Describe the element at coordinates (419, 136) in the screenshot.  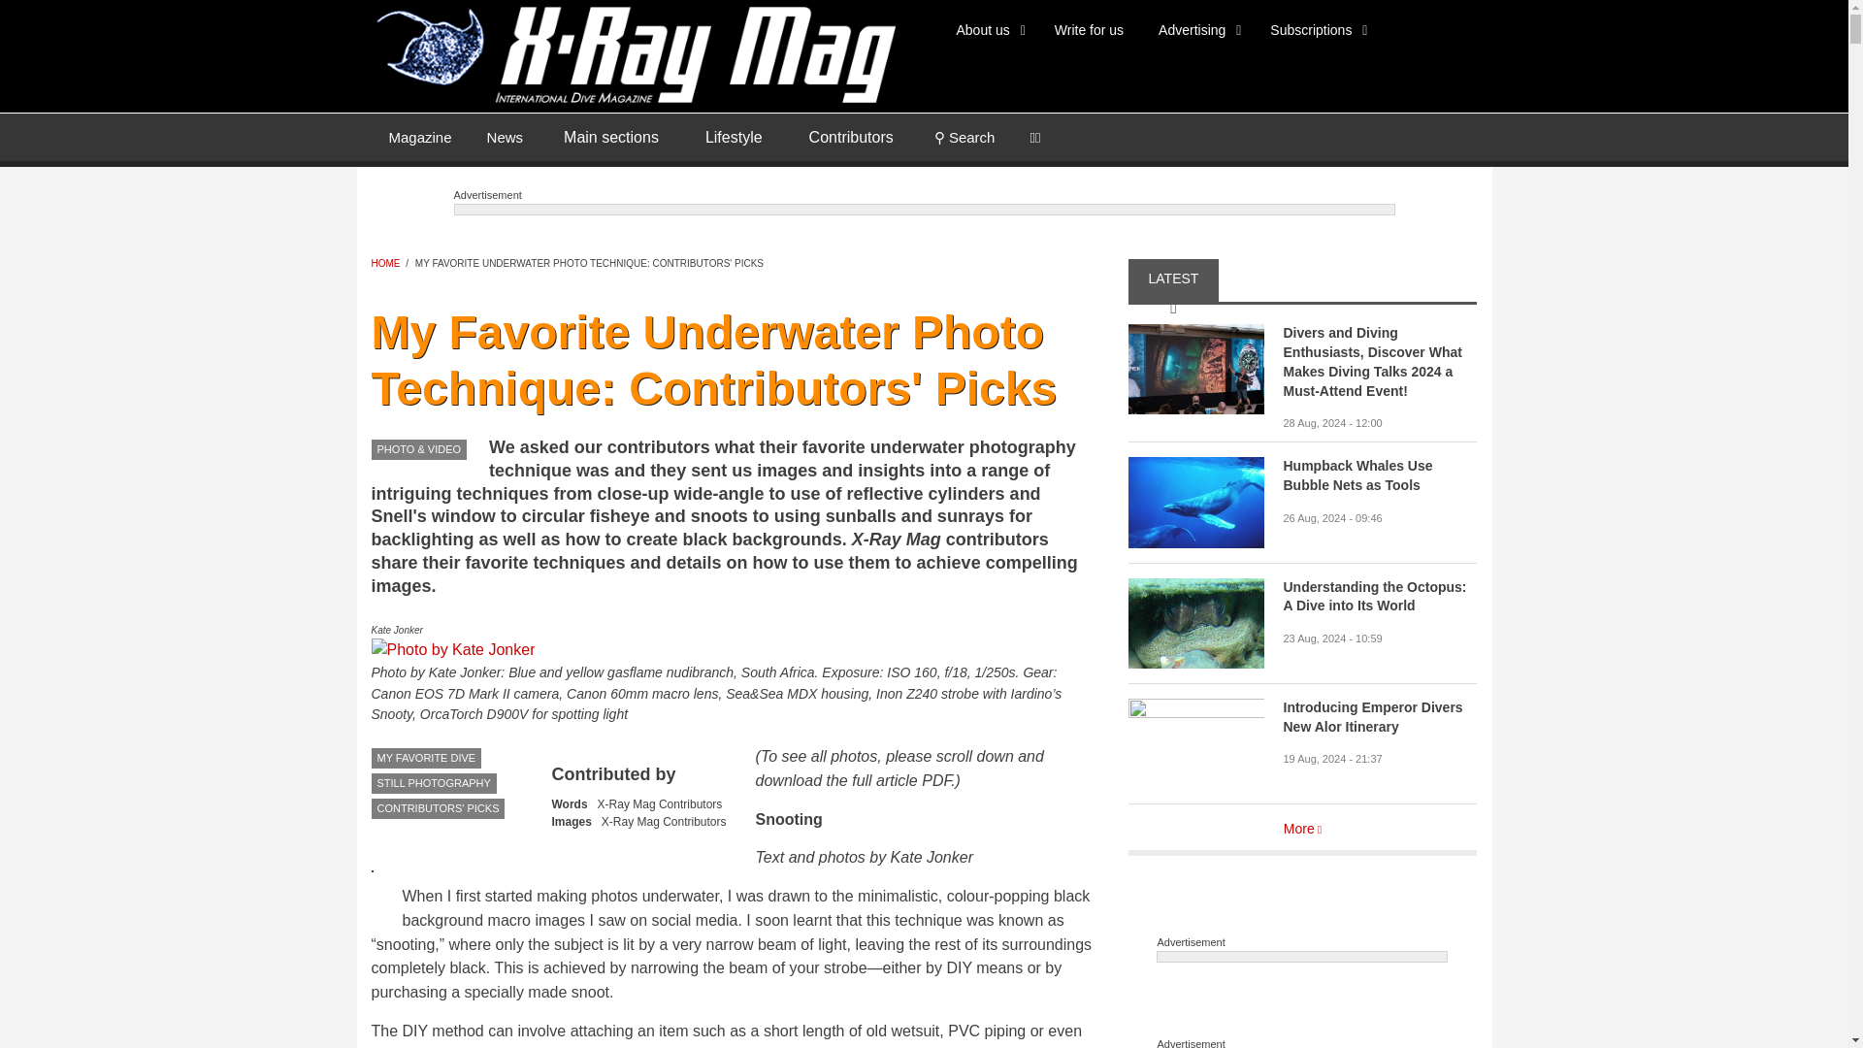
I see `Back issues` at that location.